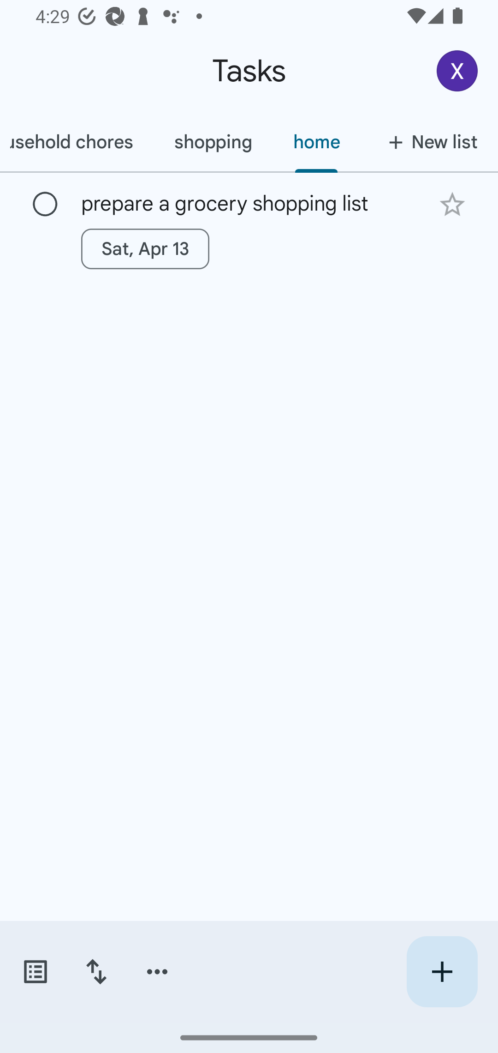 The width and height of the screenshot is (498, 1053). I want to click on Switch task lists, so click(35, 972).